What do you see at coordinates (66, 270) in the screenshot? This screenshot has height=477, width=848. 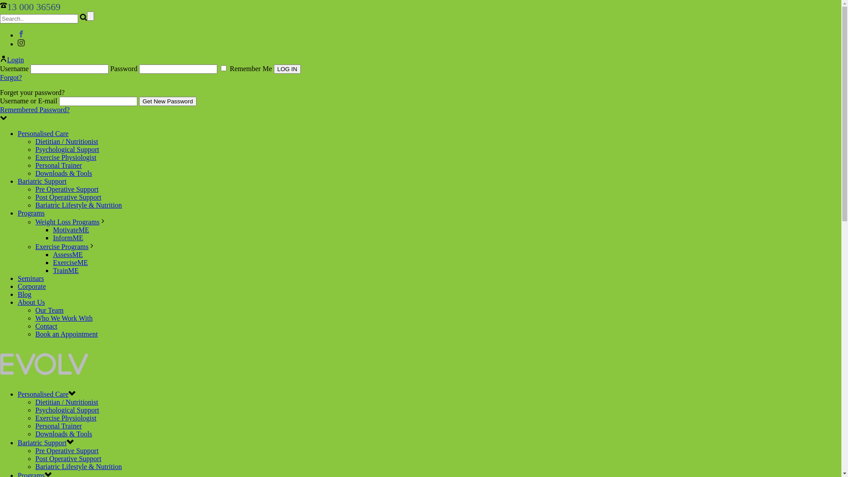 I see `TrainME` at bounding box center [66, 270].